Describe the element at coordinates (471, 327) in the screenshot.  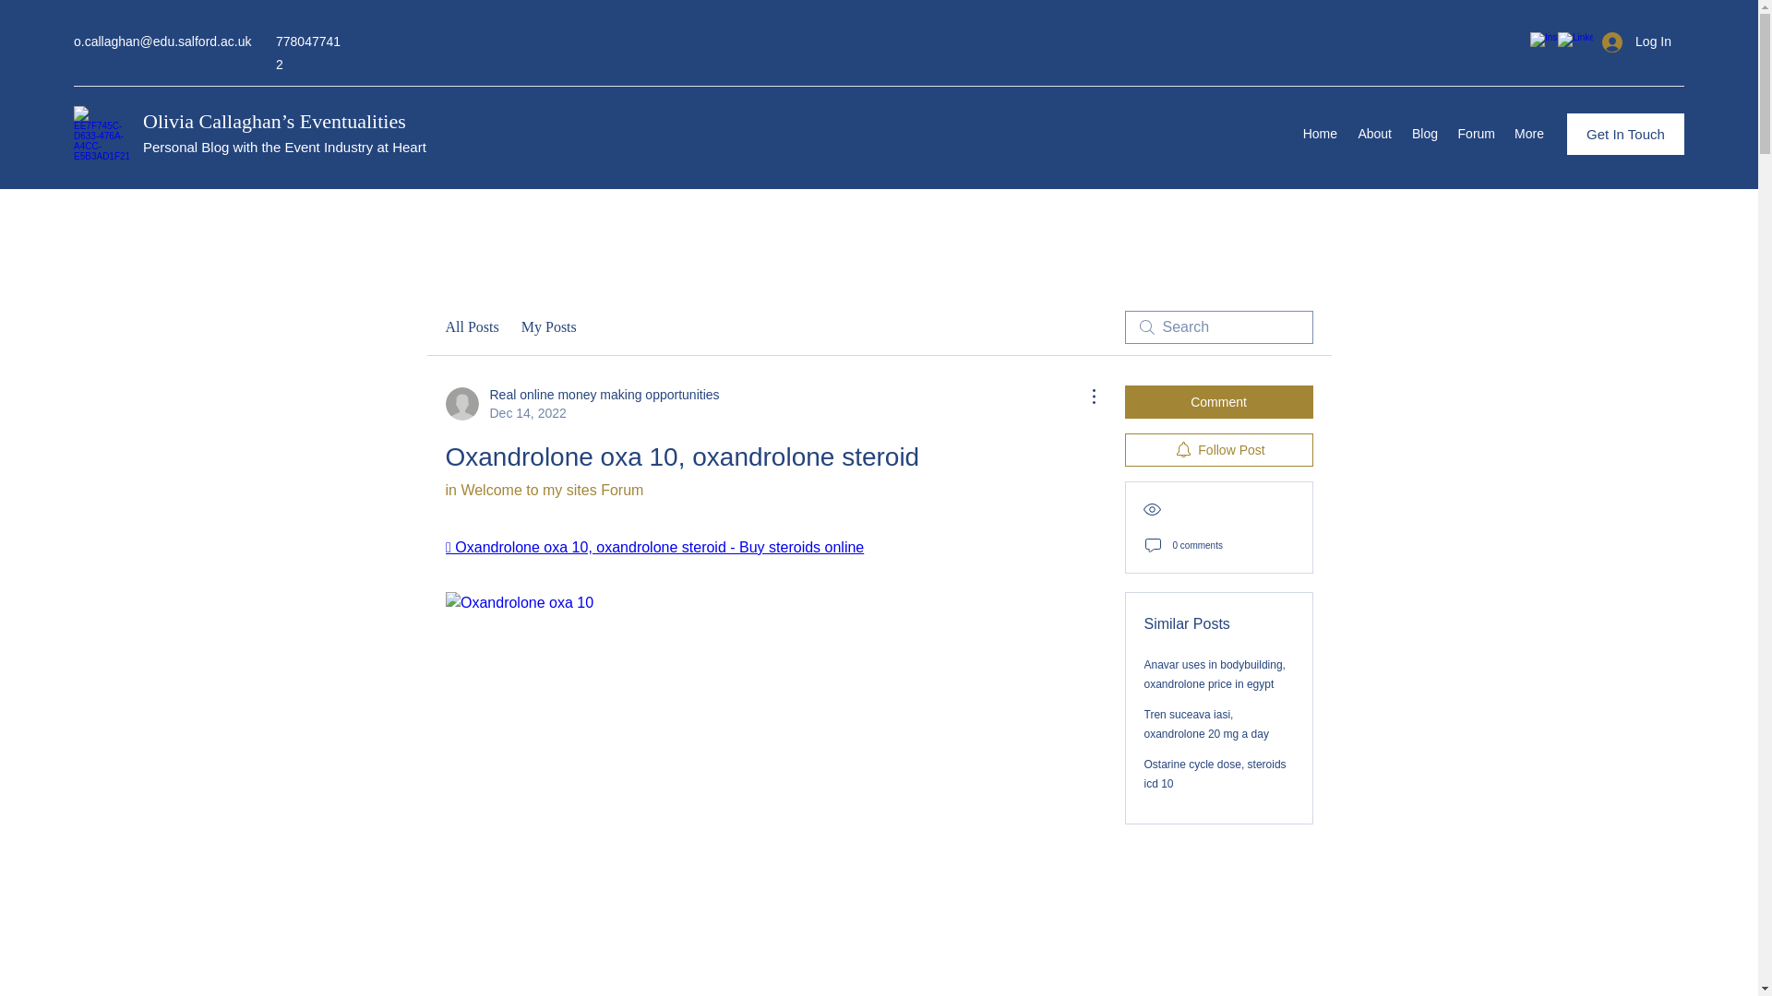
I see `Tren suceava iasi, oxandrolone 20 mg a day` at that location.